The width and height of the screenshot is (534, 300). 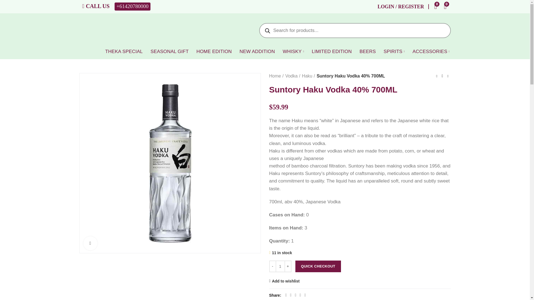 What do you see at coordinates (124, 52) in the screenshot?
I see `THEKA SPECIAL` at bounding box center [124, 52].